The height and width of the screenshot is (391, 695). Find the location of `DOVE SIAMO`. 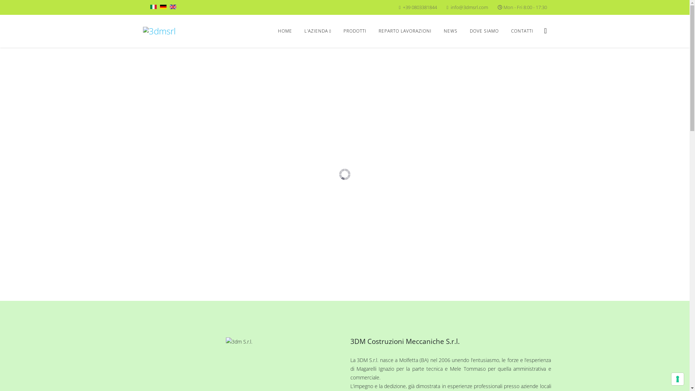

DOVE SIAMO is located at coordinates (484, 31).